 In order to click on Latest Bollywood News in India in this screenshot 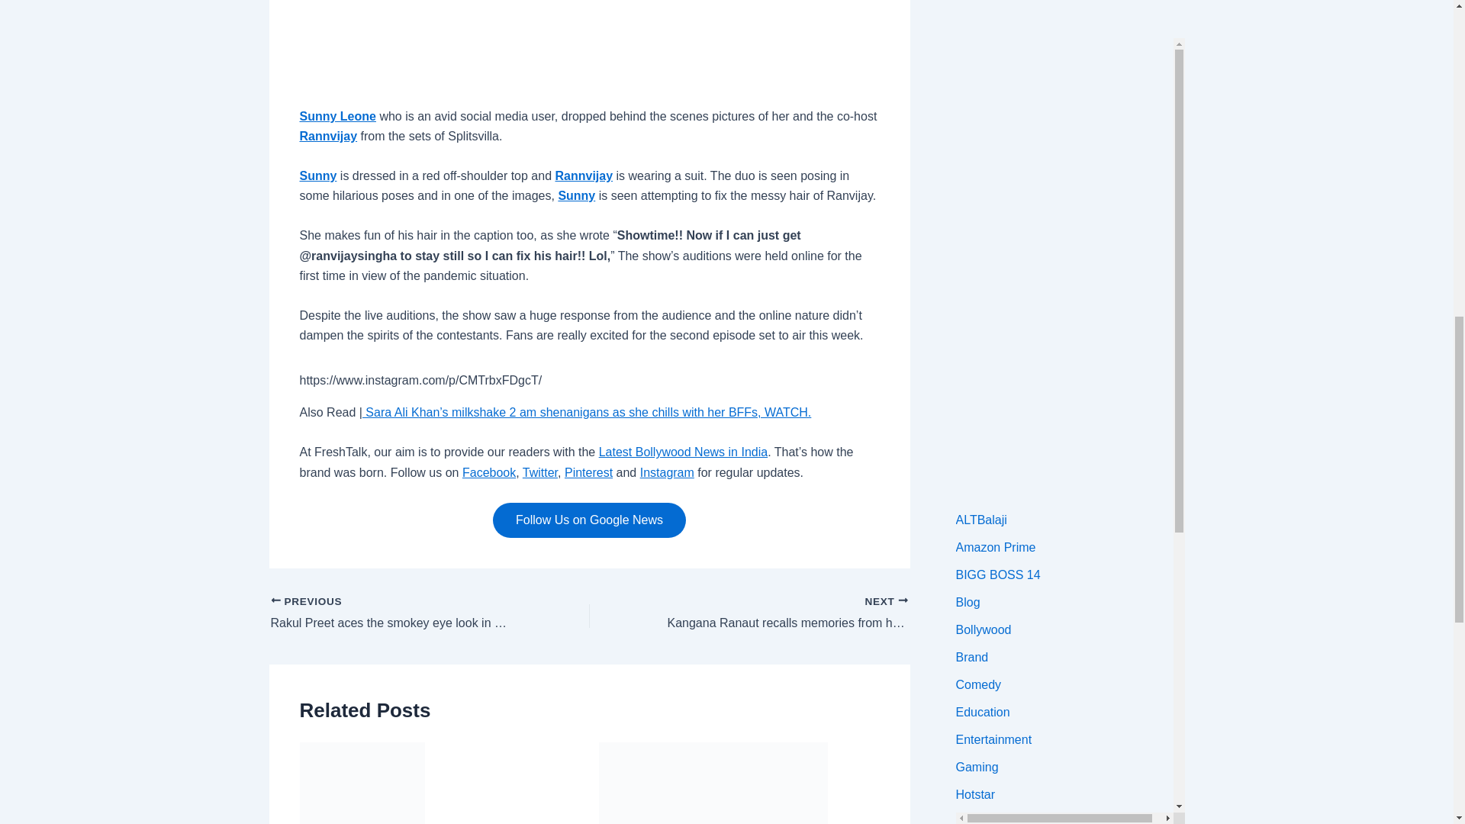, I will do `click(684, 452)`.